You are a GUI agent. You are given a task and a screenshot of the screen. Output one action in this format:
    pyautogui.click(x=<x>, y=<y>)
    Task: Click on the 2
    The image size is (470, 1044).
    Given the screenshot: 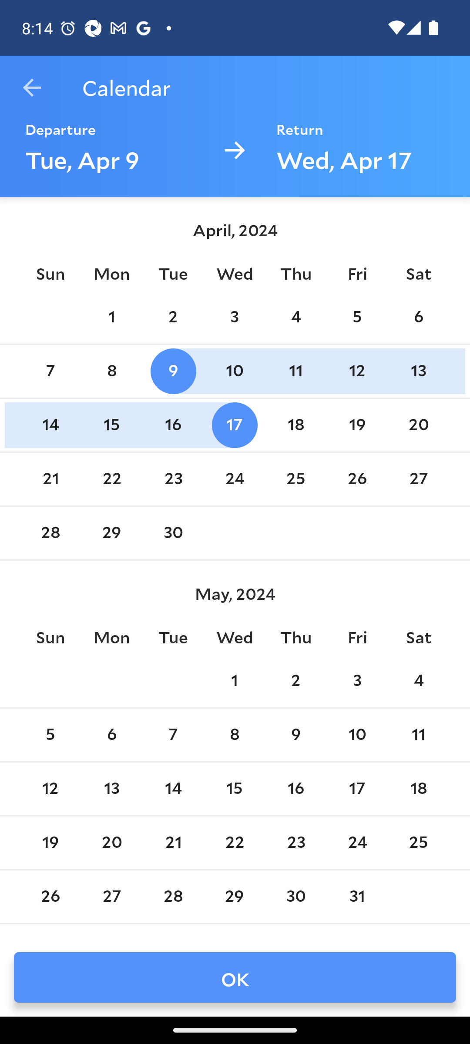 What is the action you would take?
    pyautogui.click(x=296, y=680)
    